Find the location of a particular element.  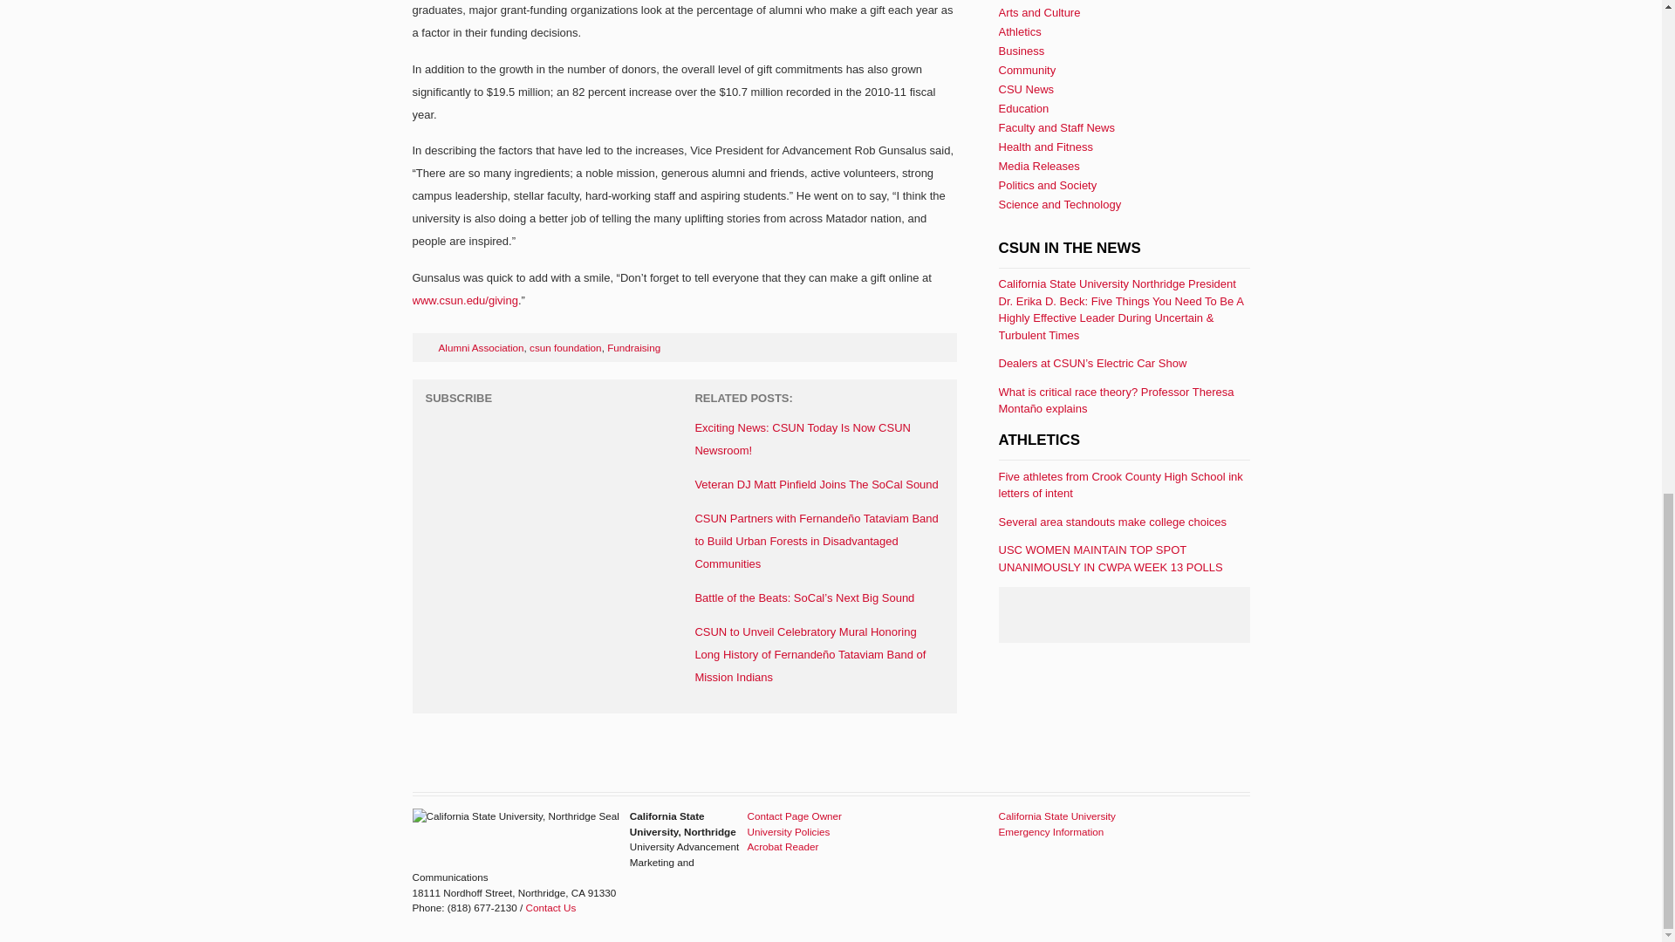

Exciting News: CSUN Today Is Now CSUN Newsroom! is located at coordinates (803, 438).